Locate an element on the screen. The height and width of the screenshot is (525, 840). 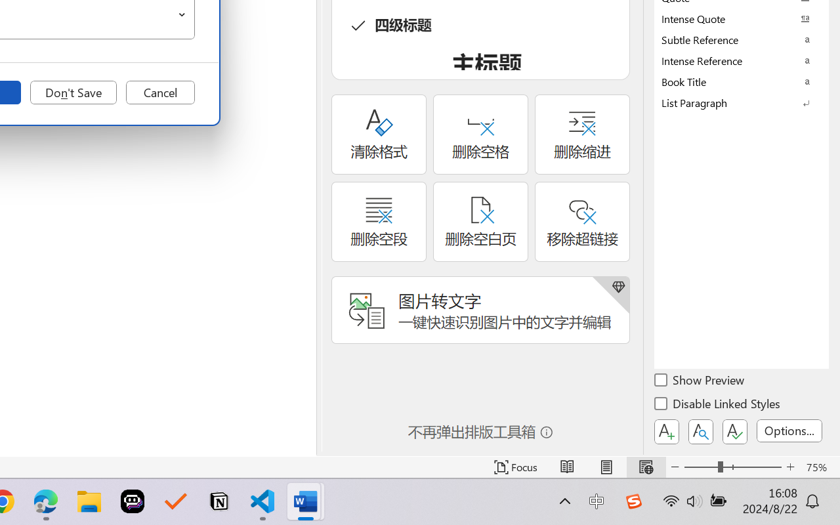
Class: NetUIImage is located at coordinates (732, 102).